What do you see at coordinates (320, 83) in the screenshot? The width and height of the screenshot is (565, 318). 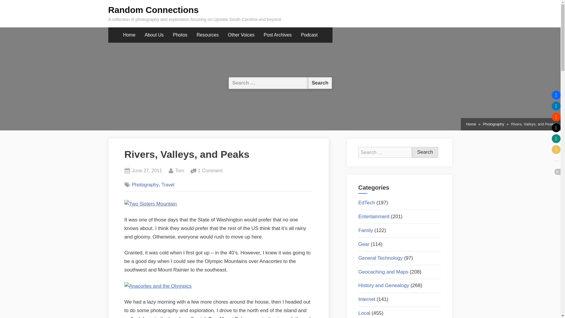 I see `Search` at bounding box center [320, 83].